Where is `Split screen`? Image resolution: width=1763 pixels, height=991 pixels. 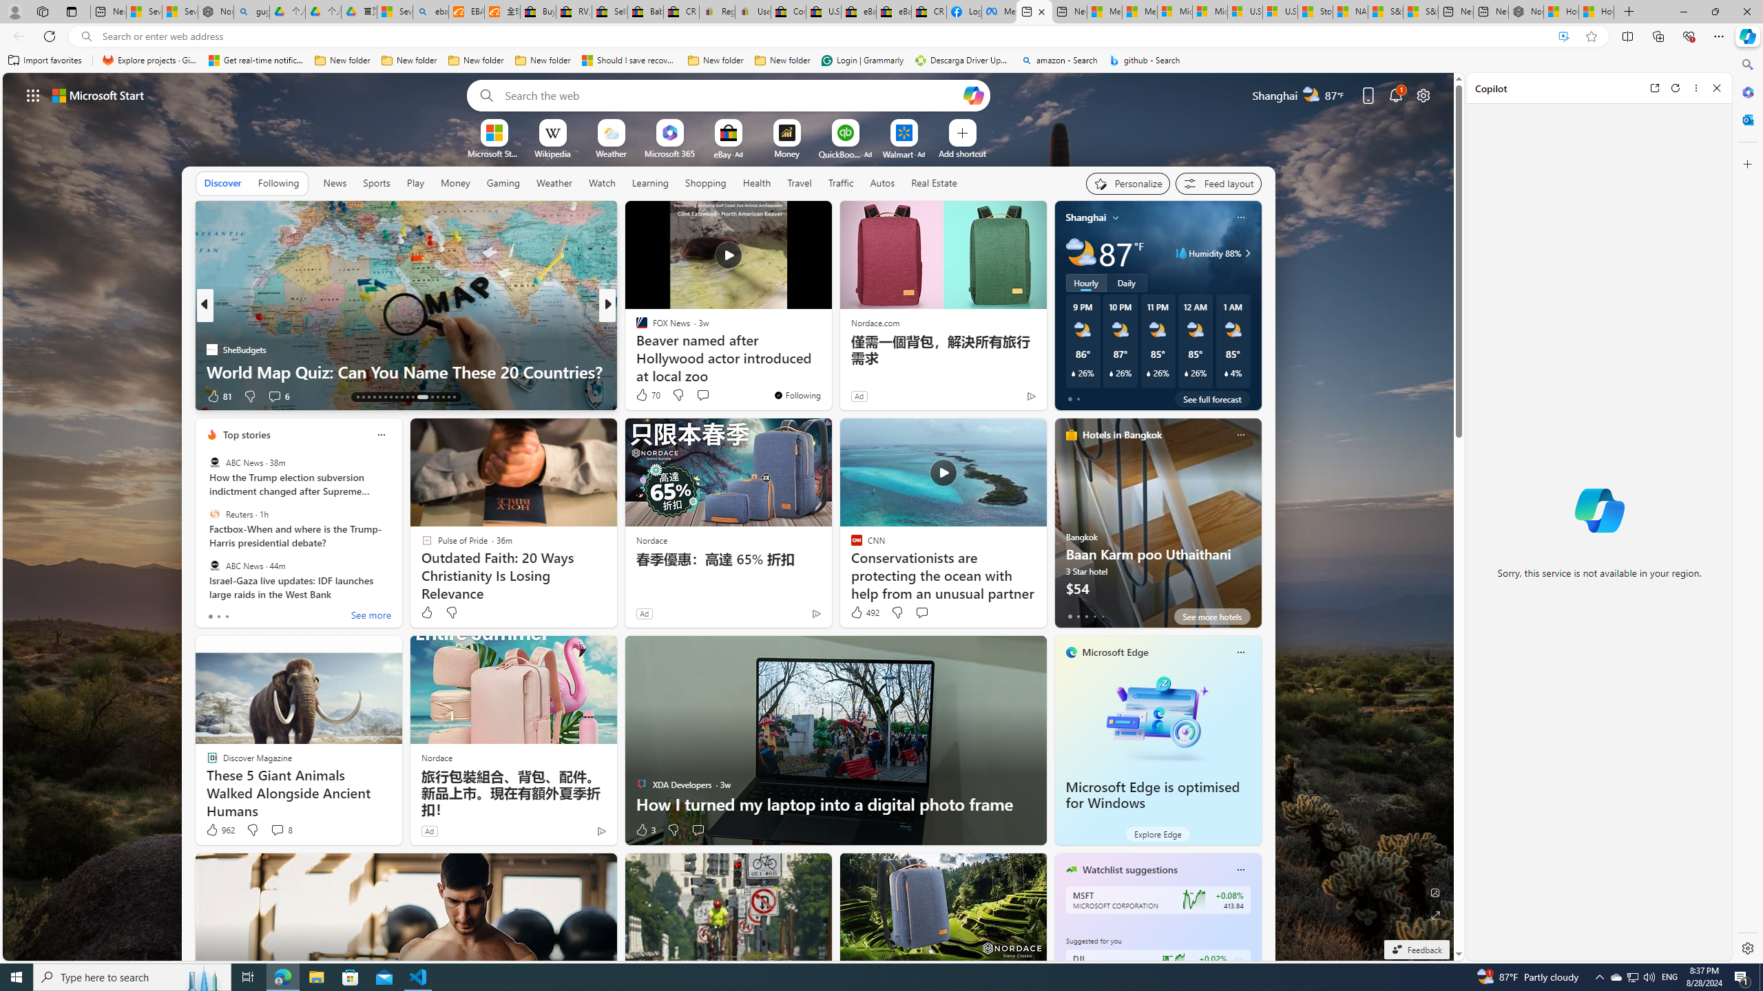
Split screen is located at coordinates (1628, 36).